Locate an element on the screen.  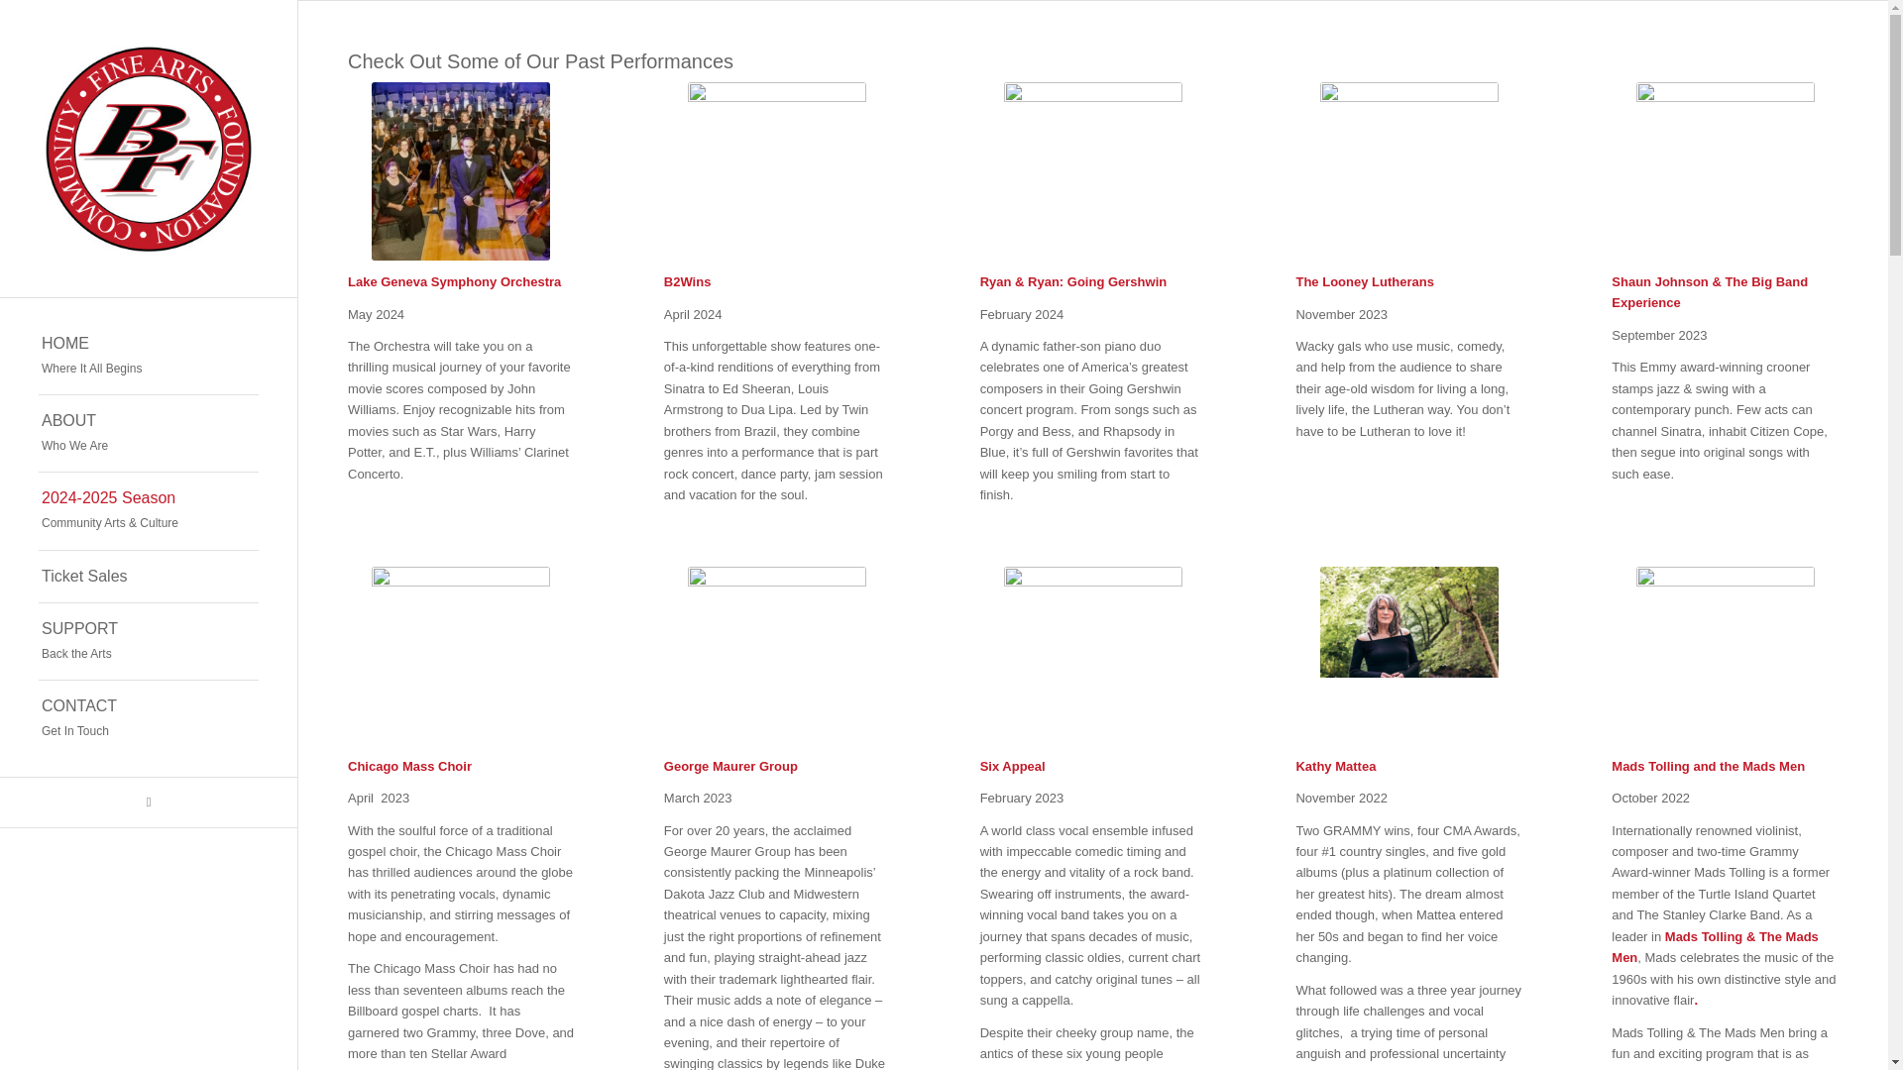
Facebook is located at coordinates (149, 642).